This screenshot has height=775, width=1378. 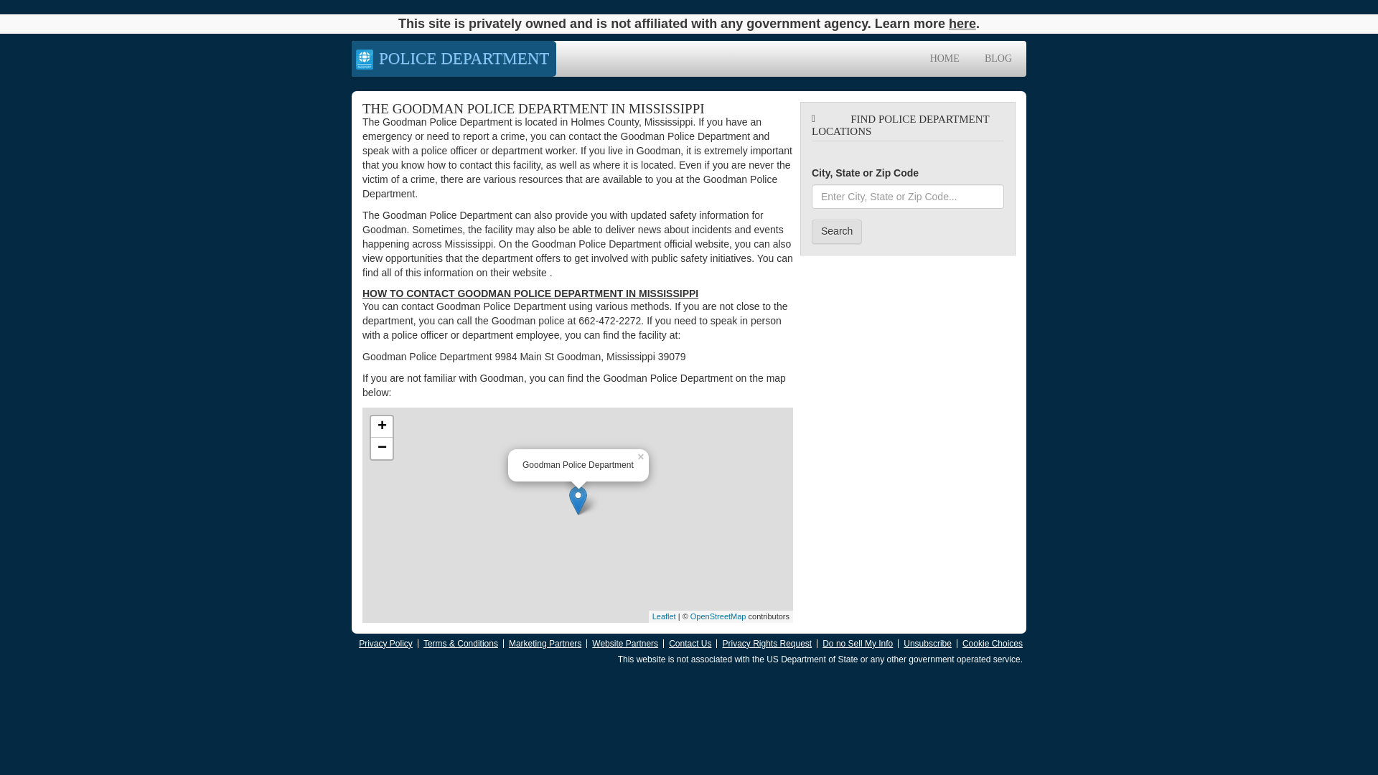 What do you see at coordinates (664, 616) in the screenshot?
I see `A JS library for interactive maps` at bounding box center [664, 616].